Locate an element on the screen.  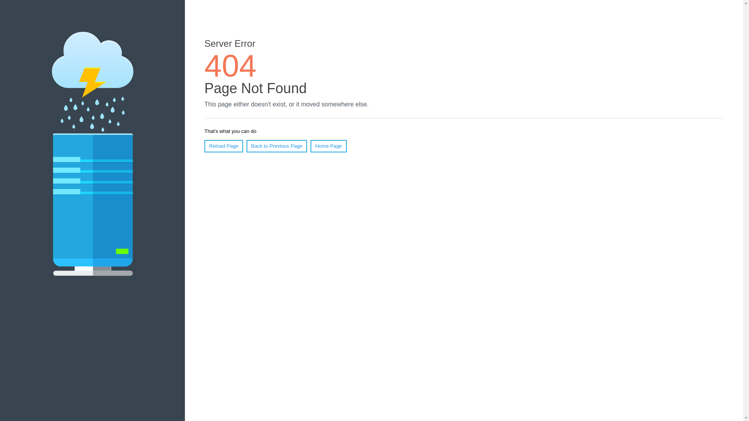
Back to Previous Page is located at coordinates (277, 146).